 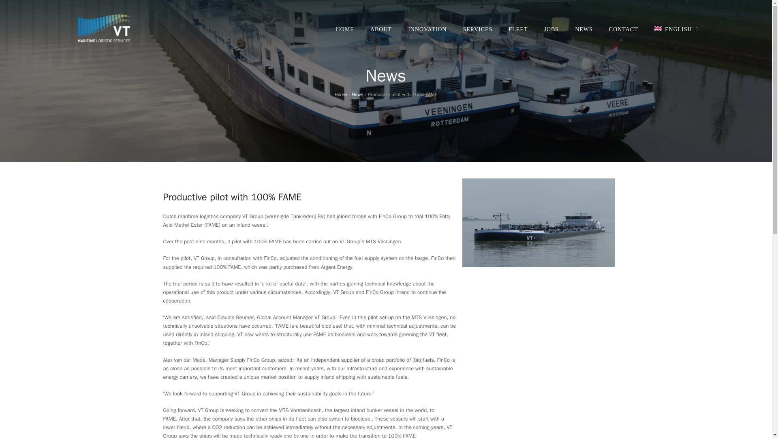 I want to click on Home, so click(x=340, y=94).